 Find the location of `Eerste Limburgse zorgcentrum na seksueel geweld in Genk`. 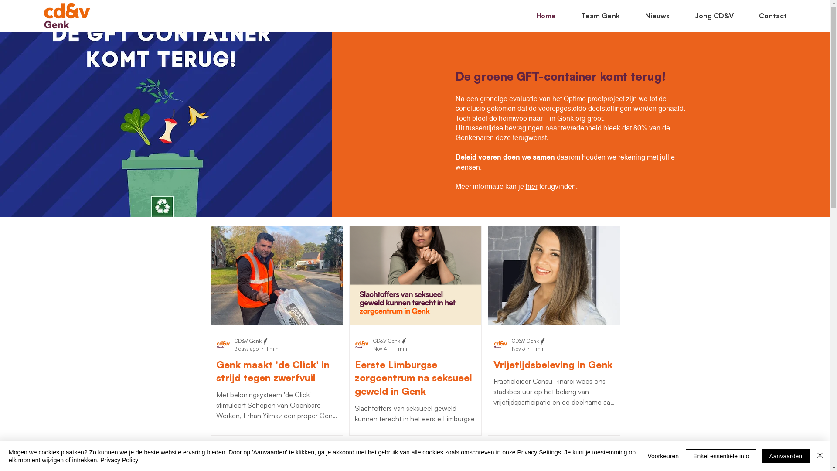

Eerste Limburgse zorgcentrum na seksueel geweld in Genk is located at coordinates (415, 378).